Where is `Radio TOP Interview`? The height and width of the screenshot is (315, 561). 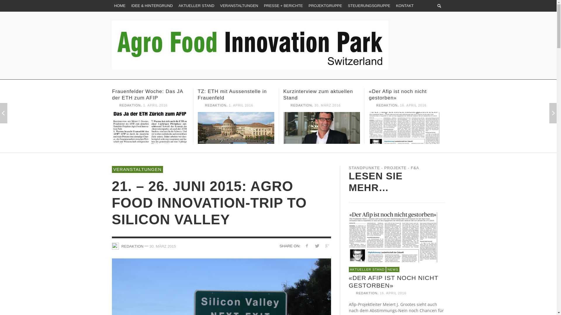 Radio TOP Interview is located at coordinates (223, 92).